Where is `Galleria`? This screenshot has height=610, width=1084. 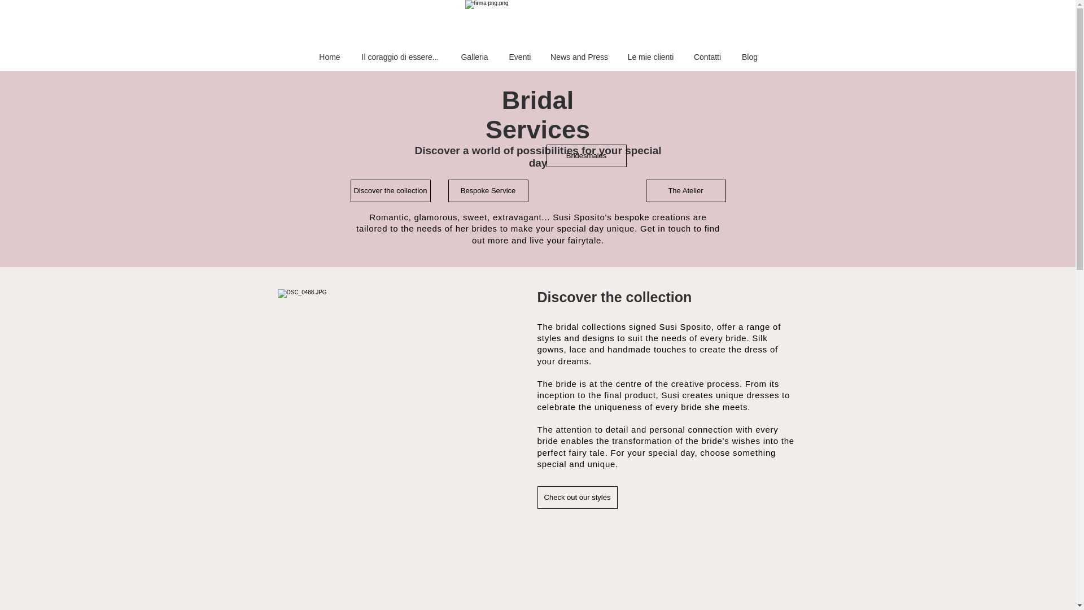 Galleria is located at coordinates (474, 56).